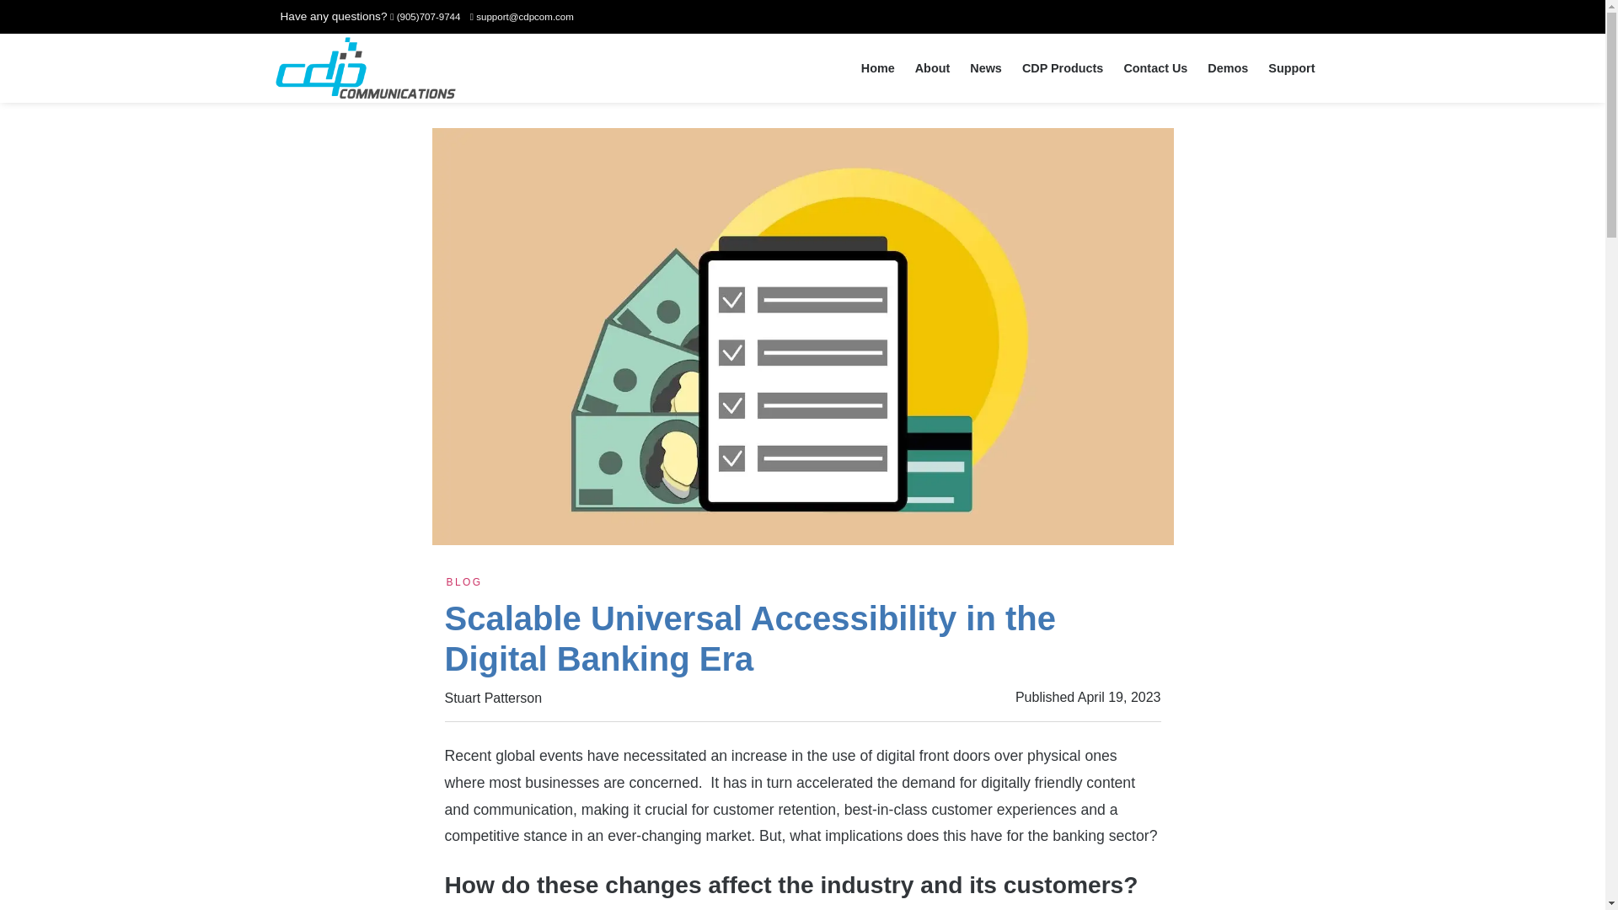 Image resolution: width=1618 pixels, height=910 pixels. What do you see at coordinates (1063, 67) in the screenshot?
I see `CDP Products` at bounding box center [1063, 67].